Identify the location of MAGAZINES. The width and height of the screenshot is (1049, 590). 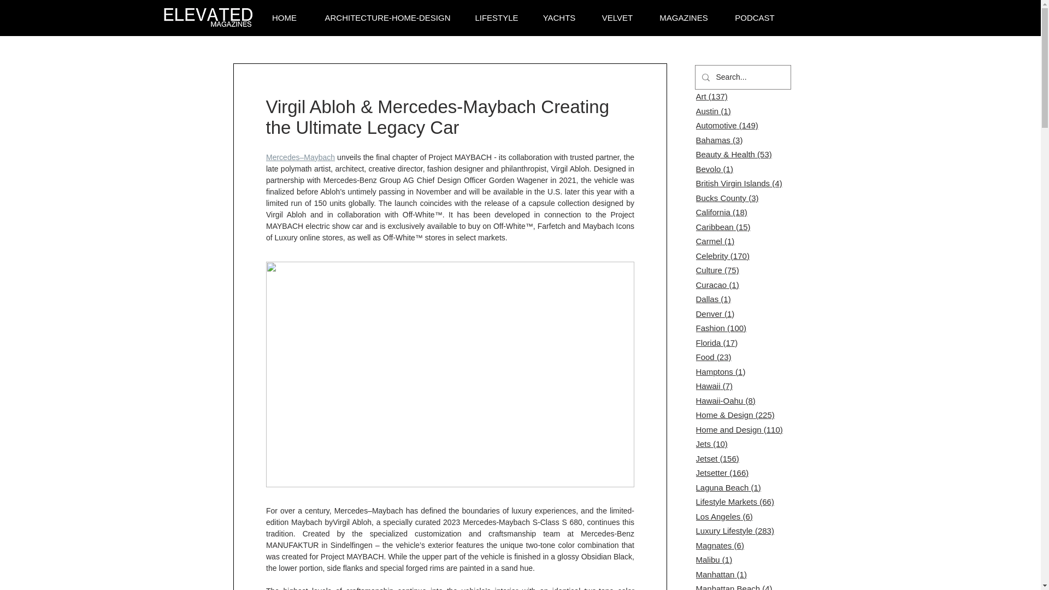
(683, 18).